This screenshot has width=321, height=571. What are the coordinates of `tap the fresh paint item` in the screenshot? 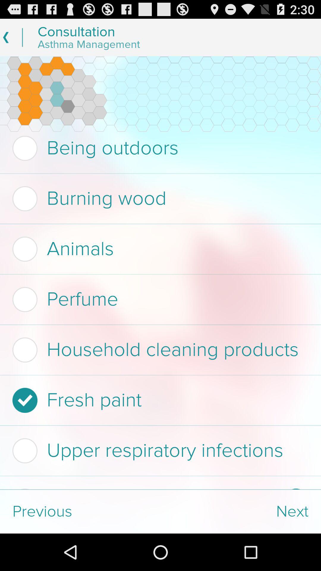 It's located at (159, 400).